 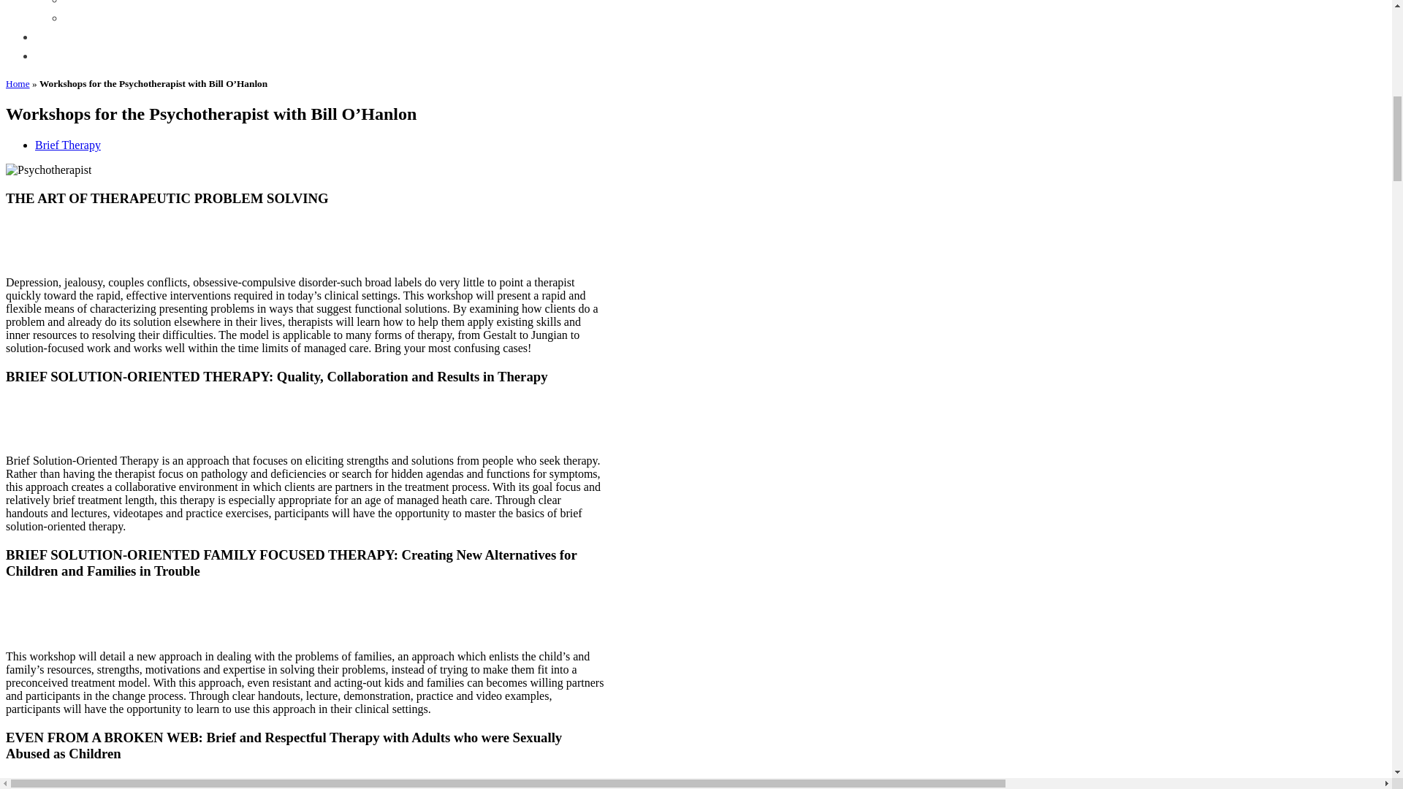 I want to click on Health Professionals, so click(x=83, y=37).